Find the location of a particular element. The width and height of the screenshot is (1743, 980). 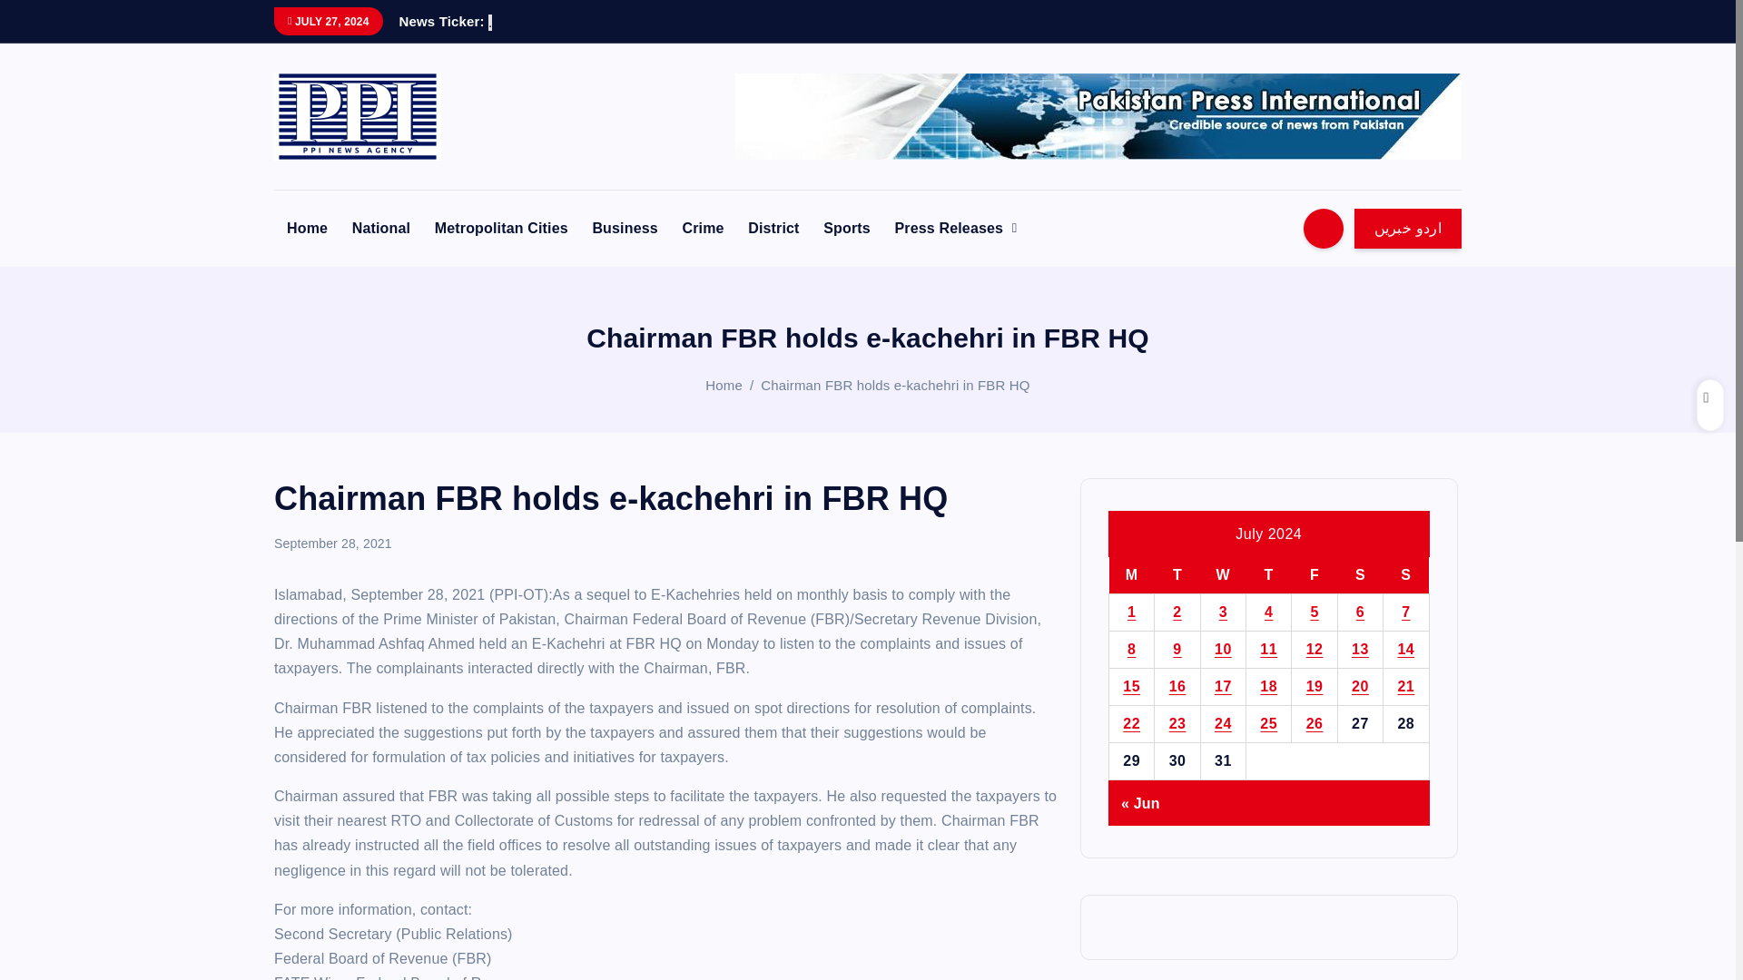

Home is located at coordinates (724, 385).